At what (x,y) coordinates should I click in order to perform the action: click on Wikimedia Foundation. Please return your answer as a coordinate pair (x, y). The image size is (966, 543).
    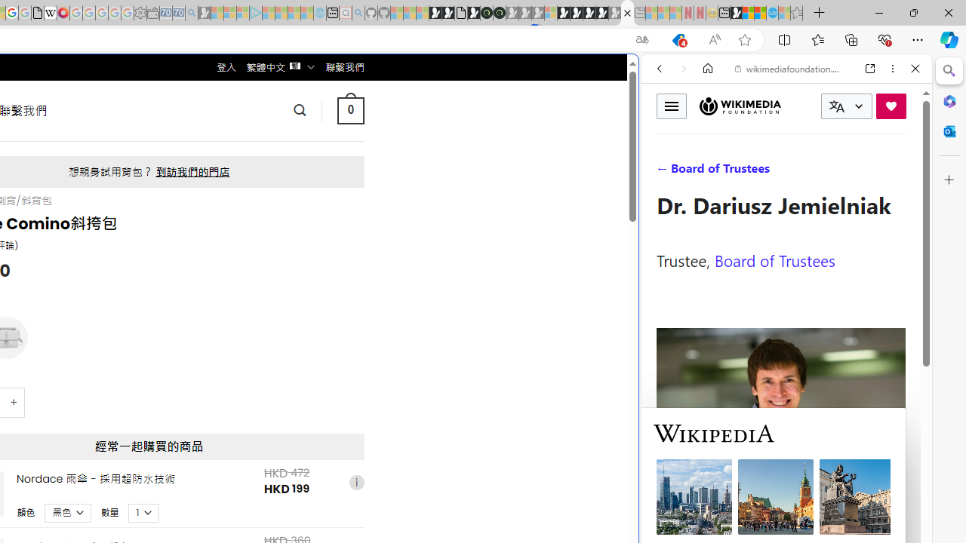
    Looking at the image, I should click on (740, 106).